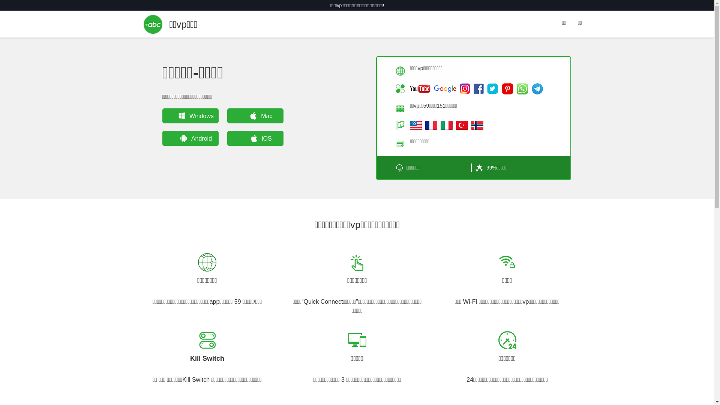 The height and width of the screenshot is (405, 720). Describe the element at coordinates (190, 138) in the screenshot. I see `Android` at that location.